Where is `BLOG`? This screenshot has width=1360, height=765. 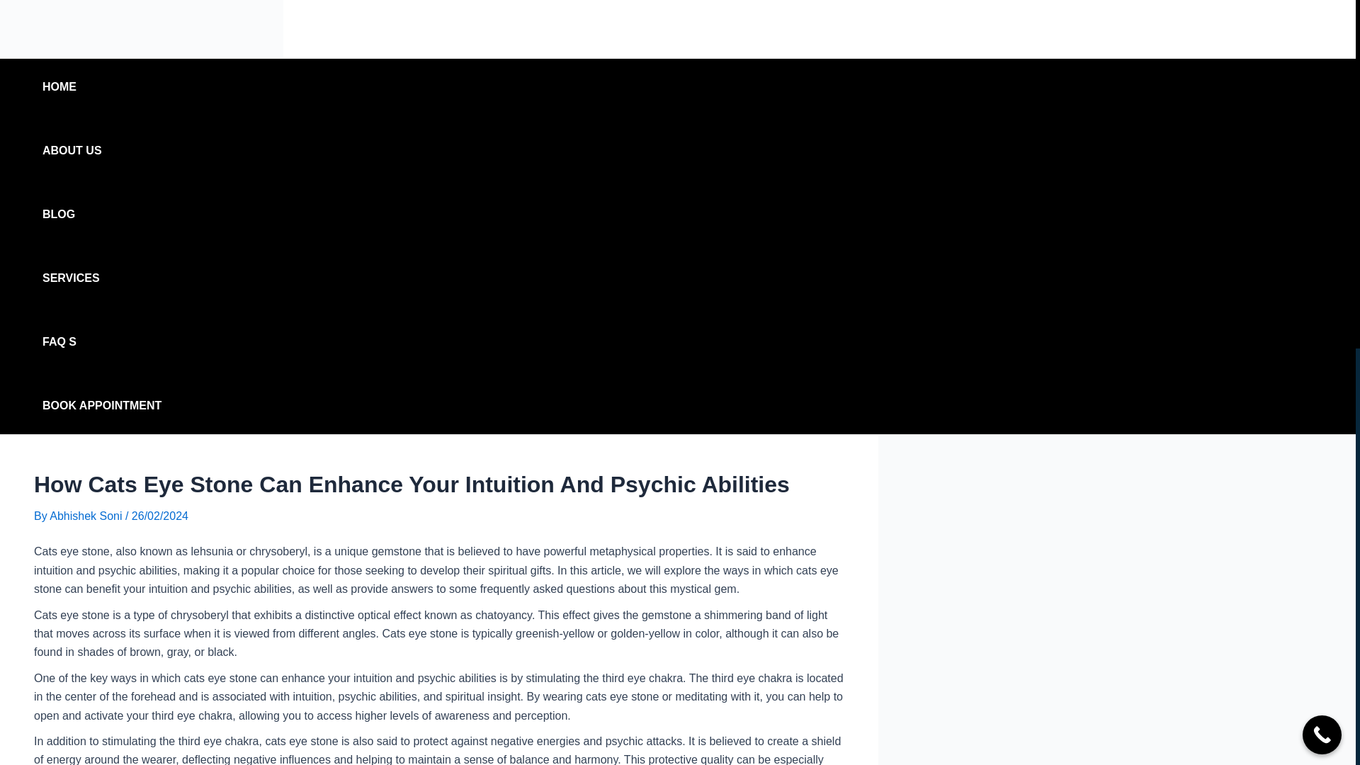
BLOG is located at coordinates (102, 215).